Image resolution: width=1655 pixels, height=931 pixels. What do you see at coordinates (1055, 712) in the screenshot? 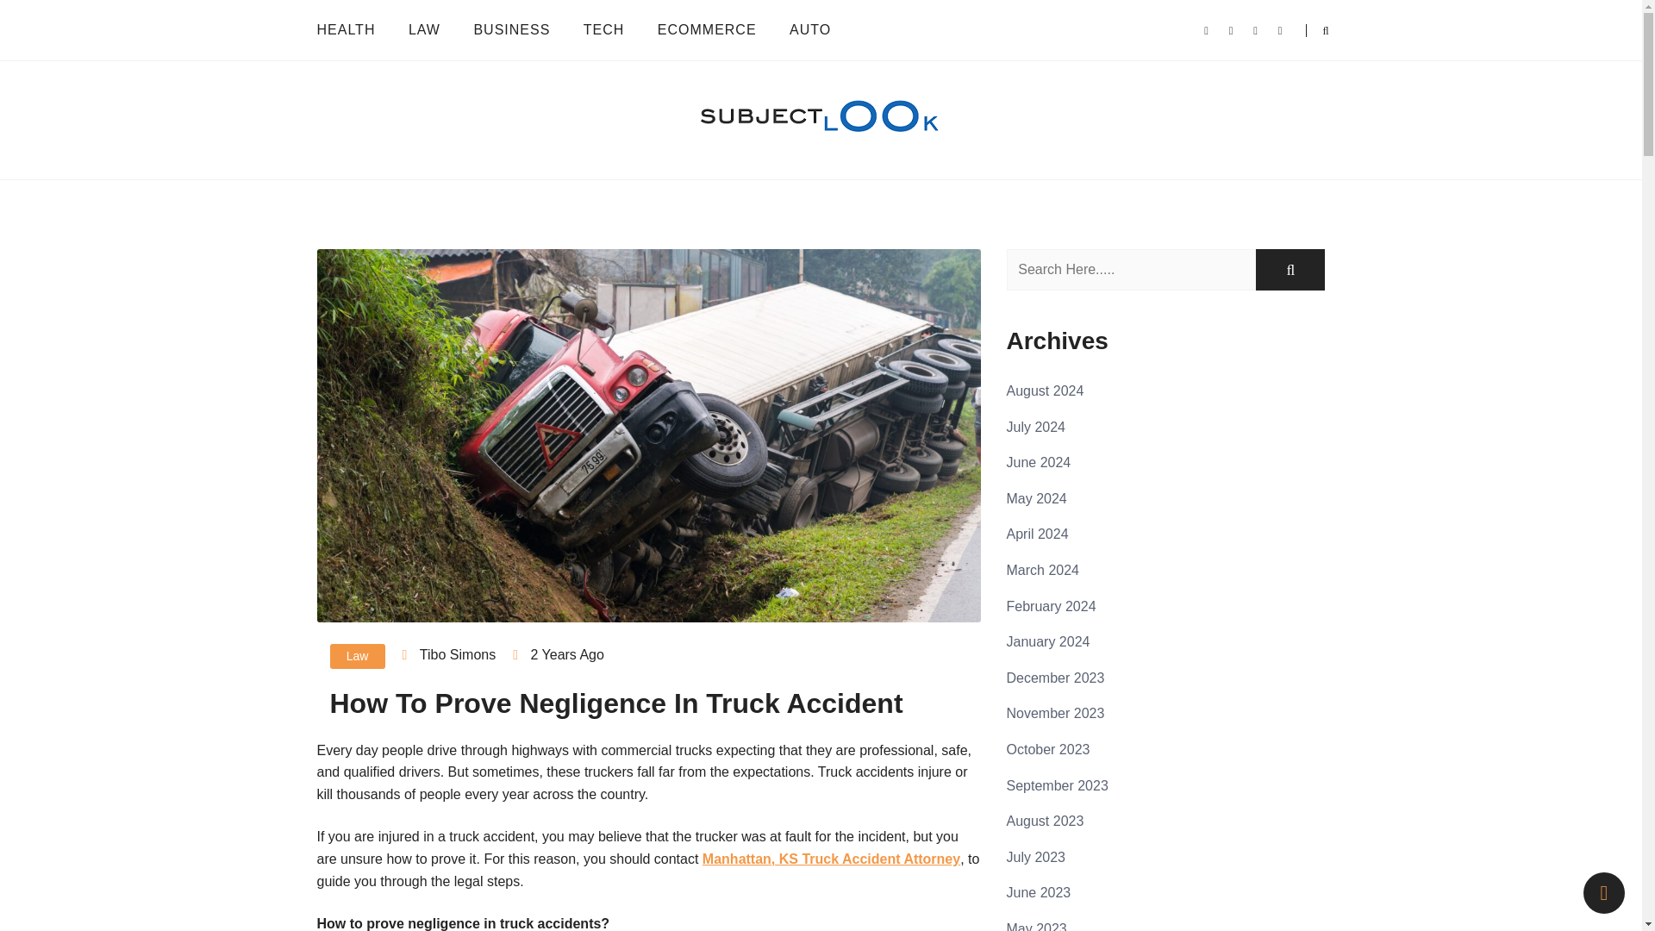
I see `November 2023` at bounding box center [1055, 712].